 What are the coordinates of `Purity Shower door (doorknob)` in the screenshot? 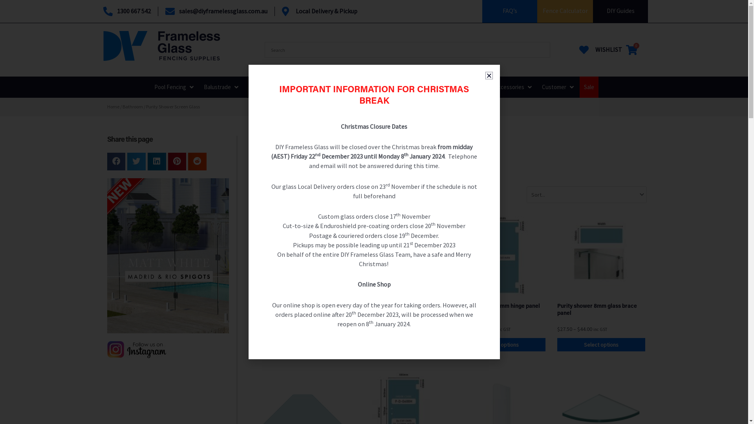 It's located at (397, 307).